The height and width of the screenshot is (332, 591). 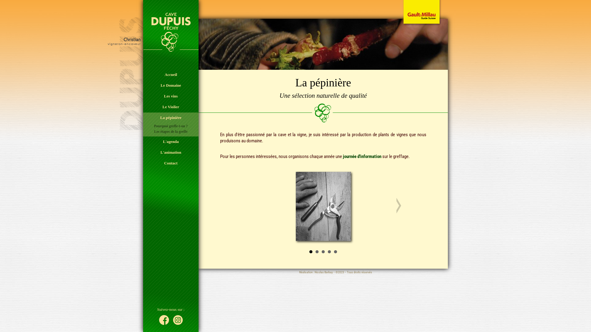 I want to click on Les vins, so click(x=171, y=97).